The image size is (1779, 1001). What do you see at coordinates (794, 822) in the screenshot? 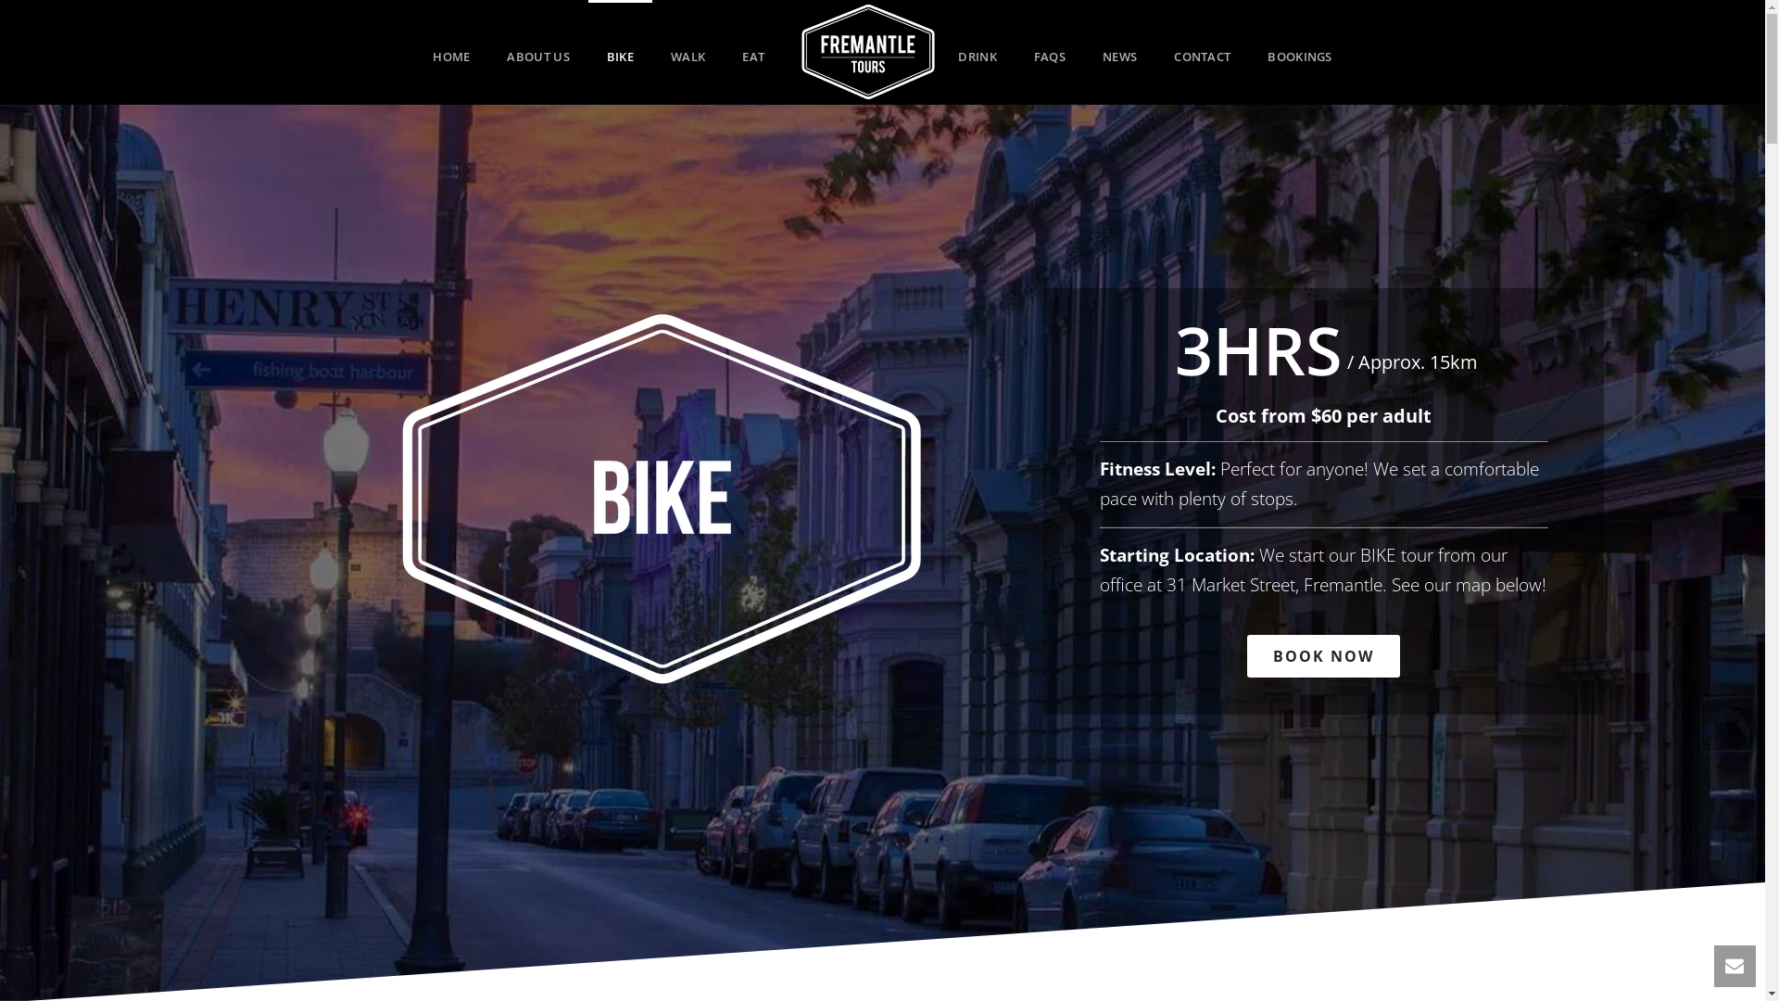
I see `Follow Us on facebook` at bounding box center [794, 822].